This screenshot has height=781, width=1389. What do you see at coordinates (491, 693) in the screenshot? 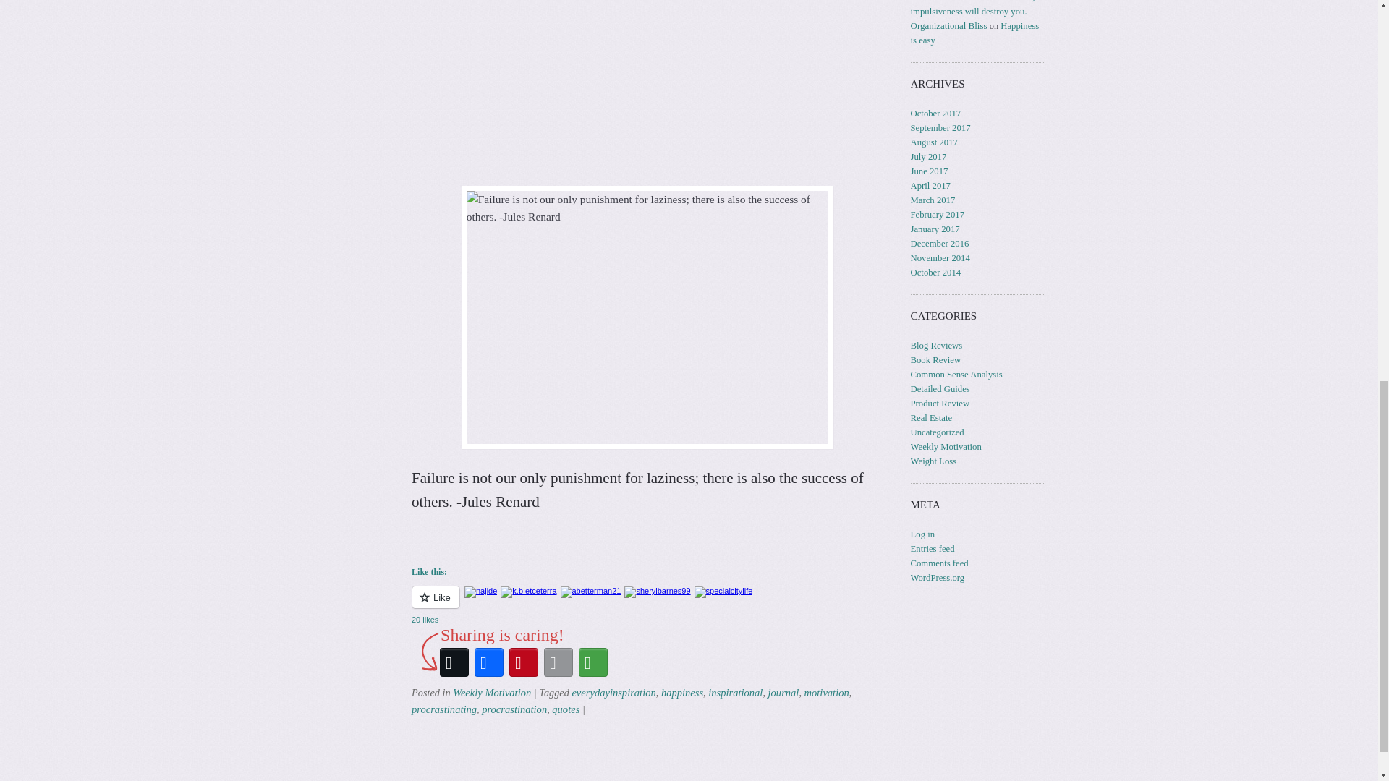
I see `Weekly Motivation` at bounding box center [491, 693].